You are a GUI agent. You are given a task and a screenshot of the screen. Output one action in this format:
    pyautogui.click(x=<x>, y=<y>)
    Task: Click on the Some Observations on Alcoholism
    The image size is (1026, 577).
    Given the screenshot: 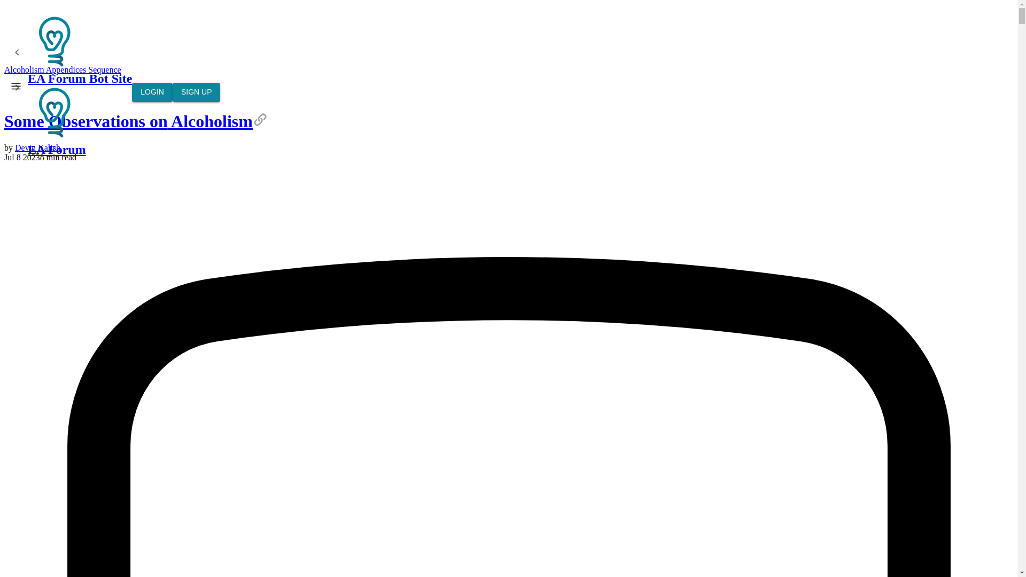 What is the action you would take?
    pyautogui.click(x=136, y=121)
    